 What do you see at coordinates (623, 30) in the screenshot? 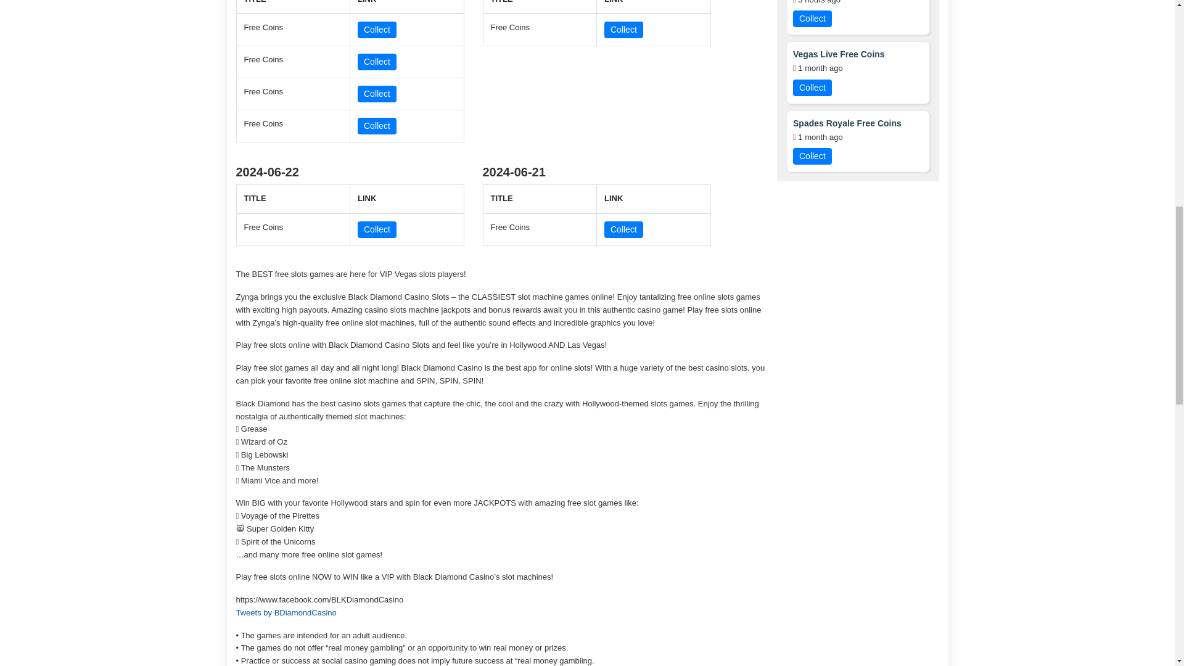
I see `Collect` at bounding box center [623, 30].